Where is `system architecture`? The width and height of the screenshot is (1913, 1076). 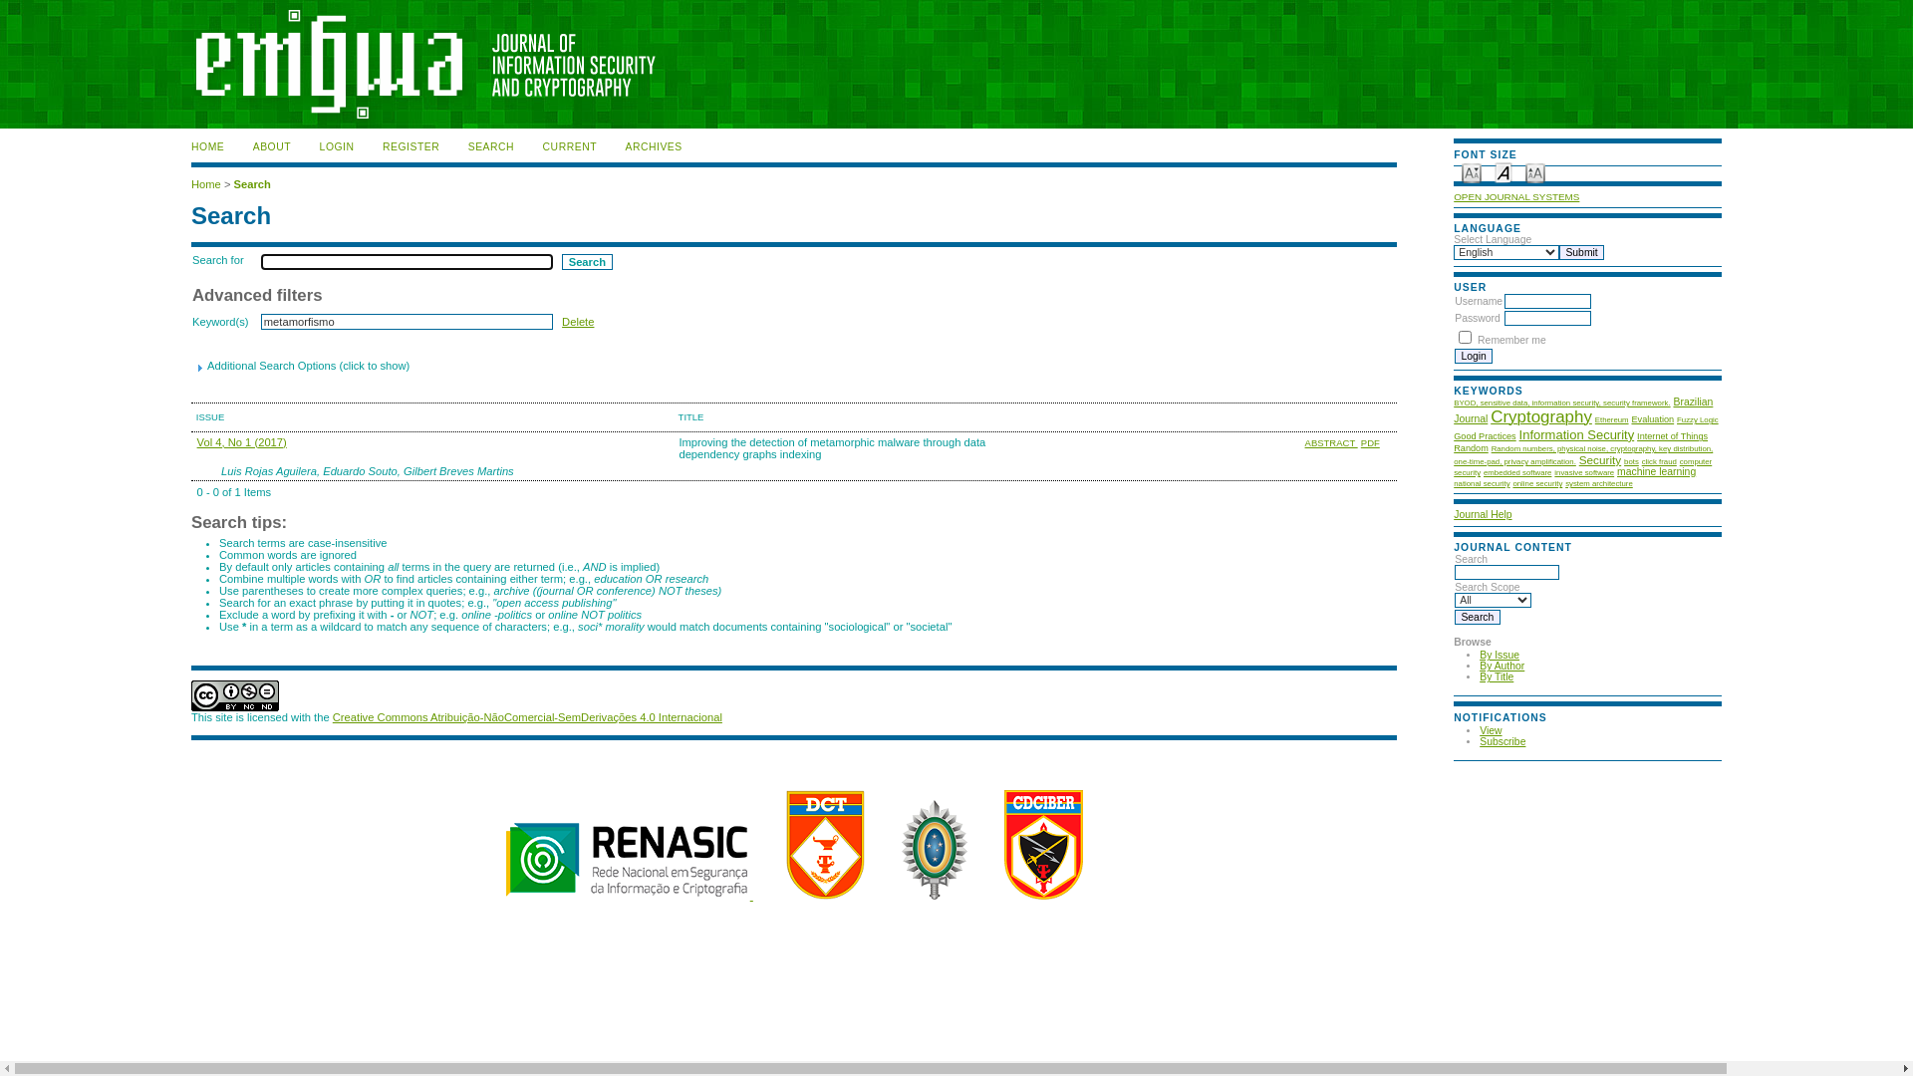 system architecture is located at coordinates (1599, 482).